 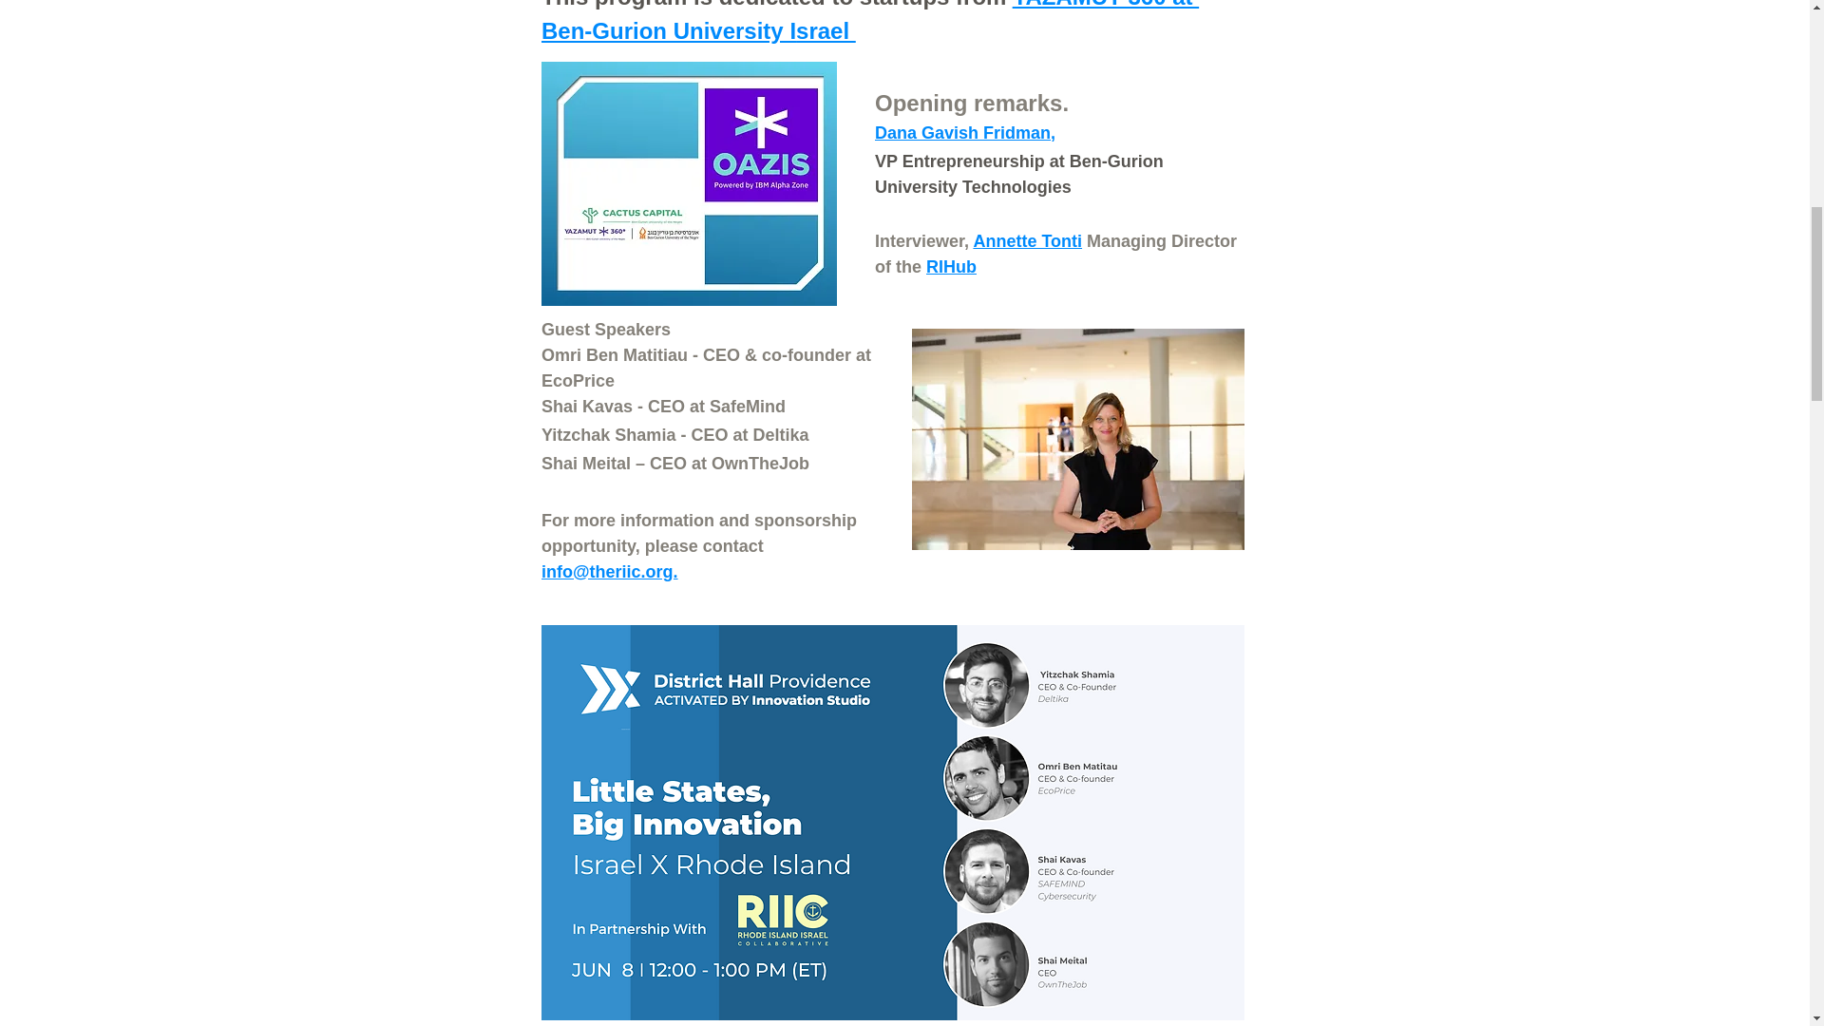 What do you see at coordinates (961, 133) in the screenshot?
I see `Dana Gavish Fridman` at bounding box center [961, 133].